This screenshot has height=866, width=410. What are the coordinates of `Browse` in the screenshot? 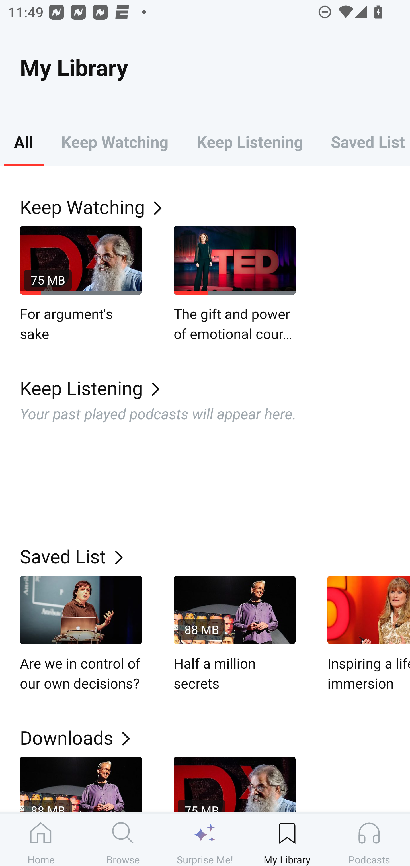 It's located at (123, 840).